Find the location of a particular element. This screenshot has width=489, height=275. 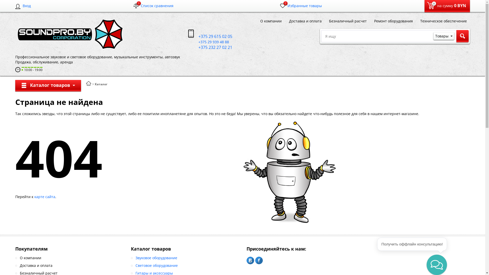

          +375 29 939 48 88  is located at coordinates (209, 42).